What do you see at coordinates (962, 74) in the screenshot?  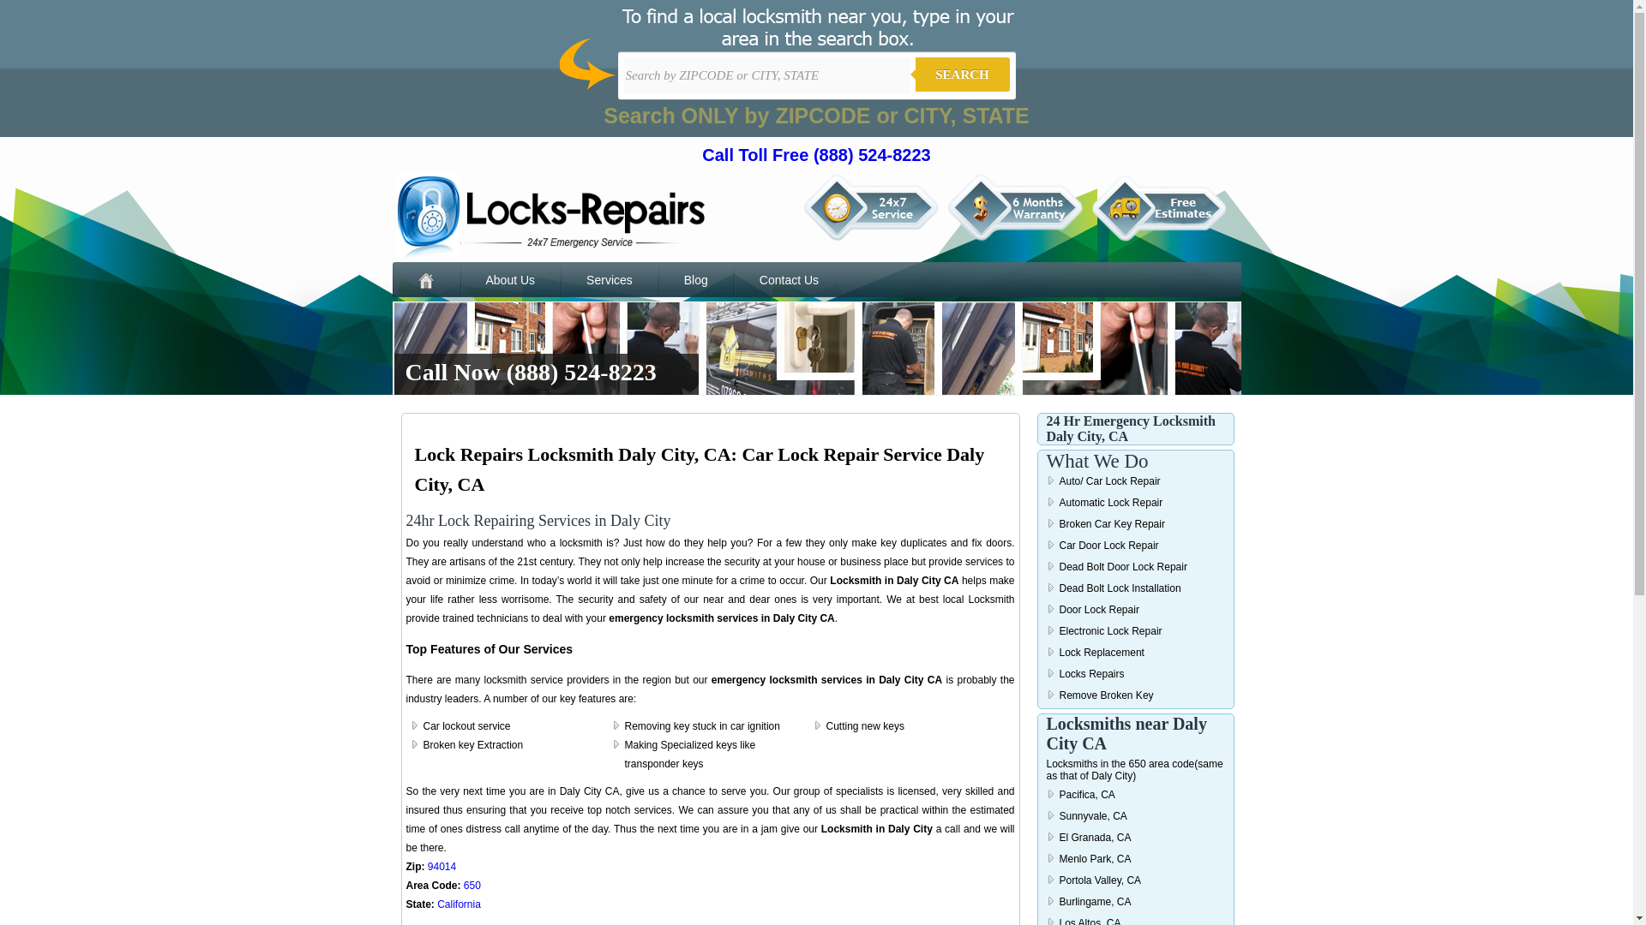 I see `SEARCH` at bounding box center [962, 74].